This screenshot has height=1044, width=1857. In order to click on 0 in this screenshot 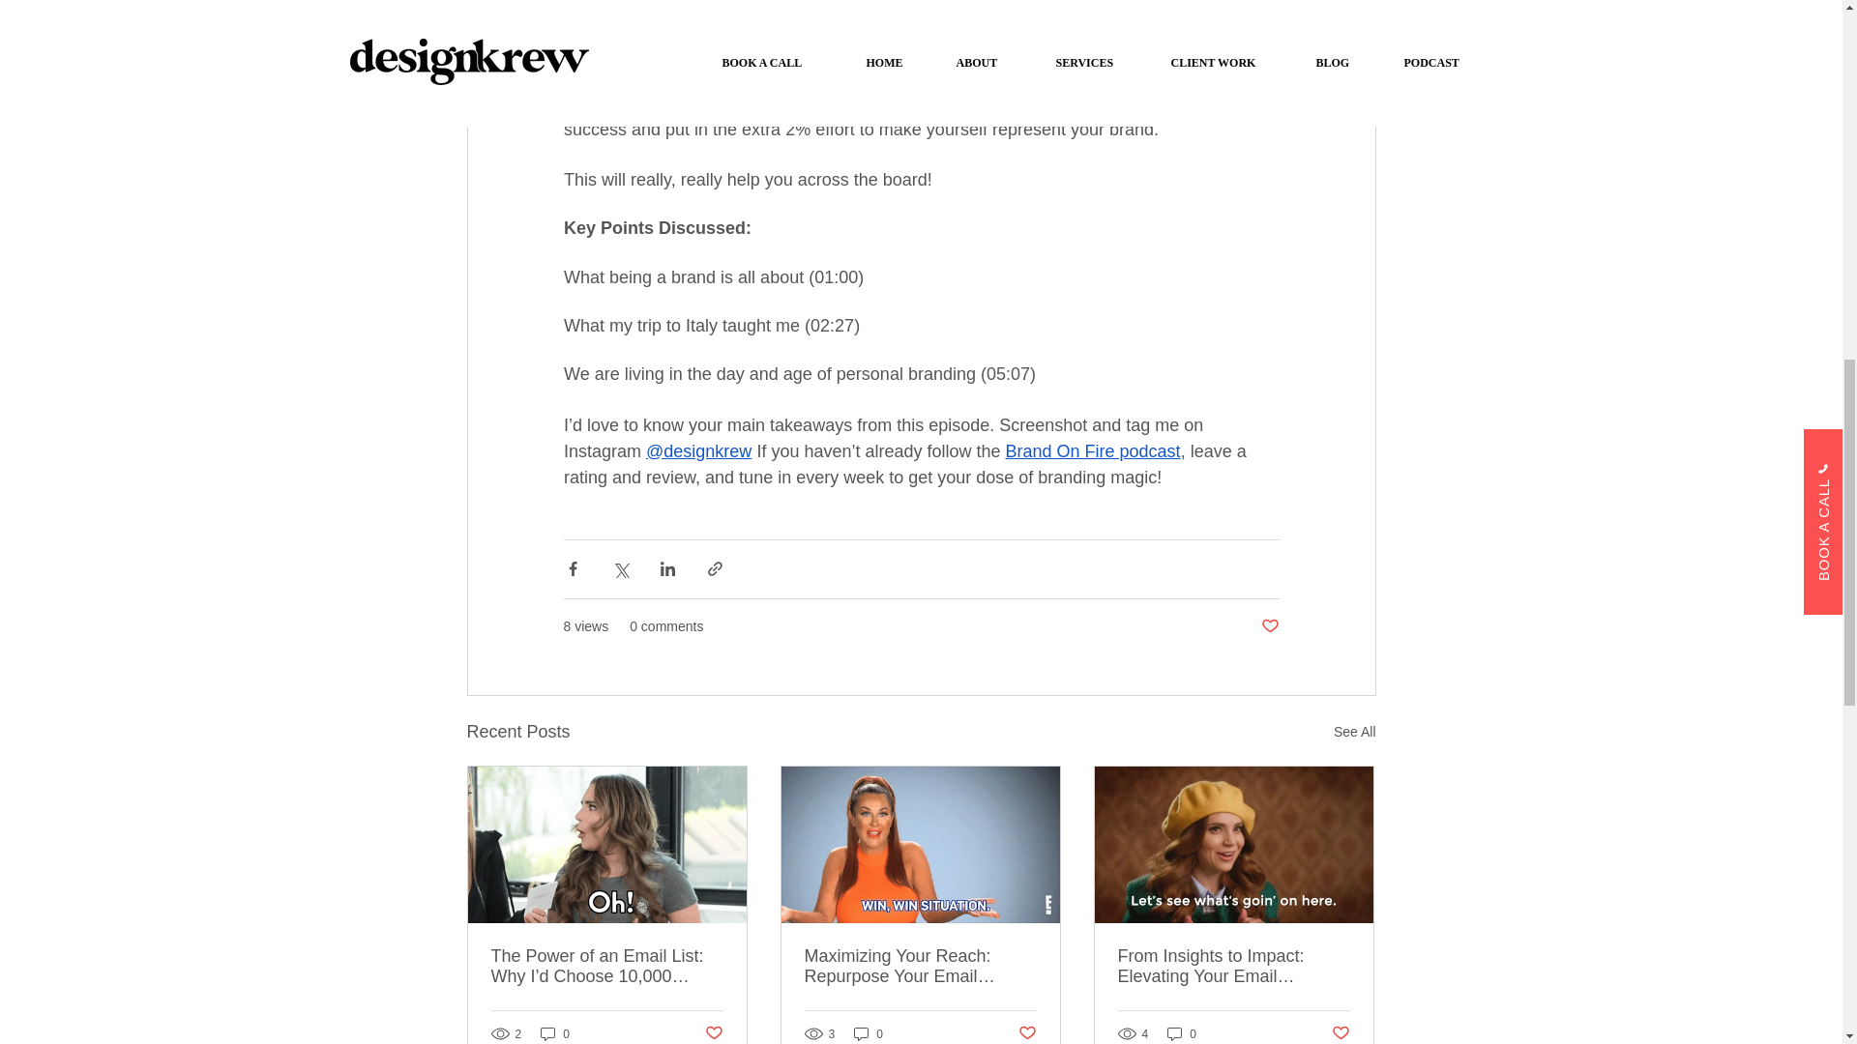, I will do `click(555, 1032)`.